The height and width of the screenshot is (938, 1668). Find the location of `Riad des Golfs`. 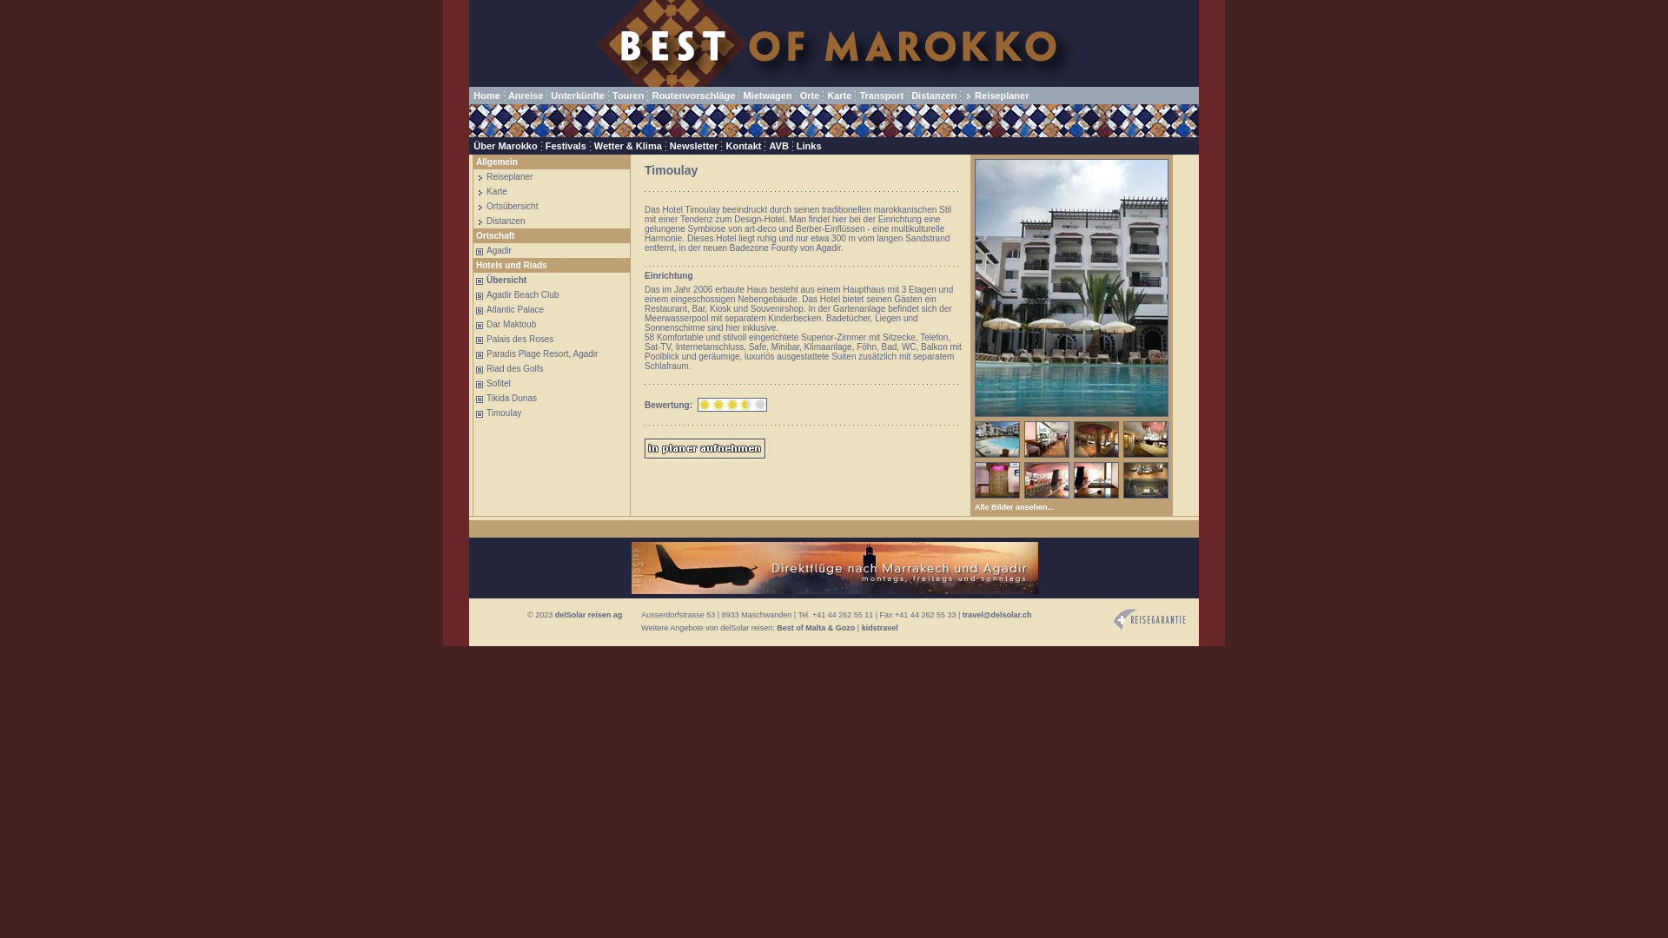

Riad des Golfs is located at coordinates (510, 368).